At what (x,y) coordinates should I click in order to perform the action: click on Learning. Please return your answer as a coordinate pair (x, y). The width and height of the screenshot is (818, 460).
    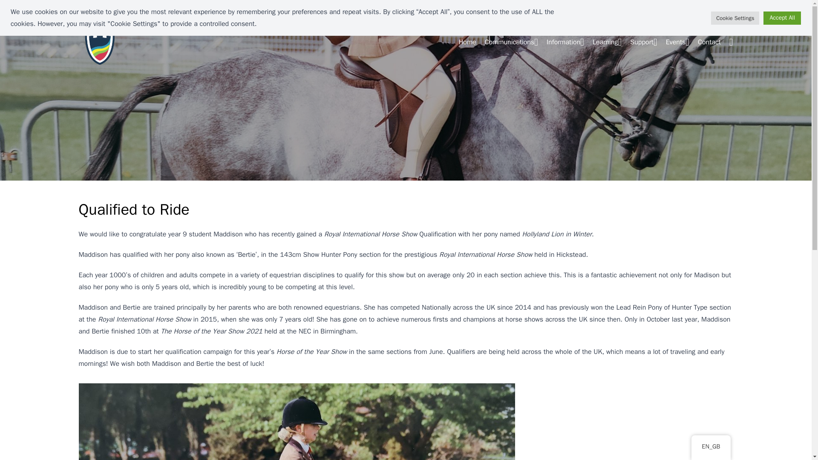
    Looking at the image, I should click on (607, 42).